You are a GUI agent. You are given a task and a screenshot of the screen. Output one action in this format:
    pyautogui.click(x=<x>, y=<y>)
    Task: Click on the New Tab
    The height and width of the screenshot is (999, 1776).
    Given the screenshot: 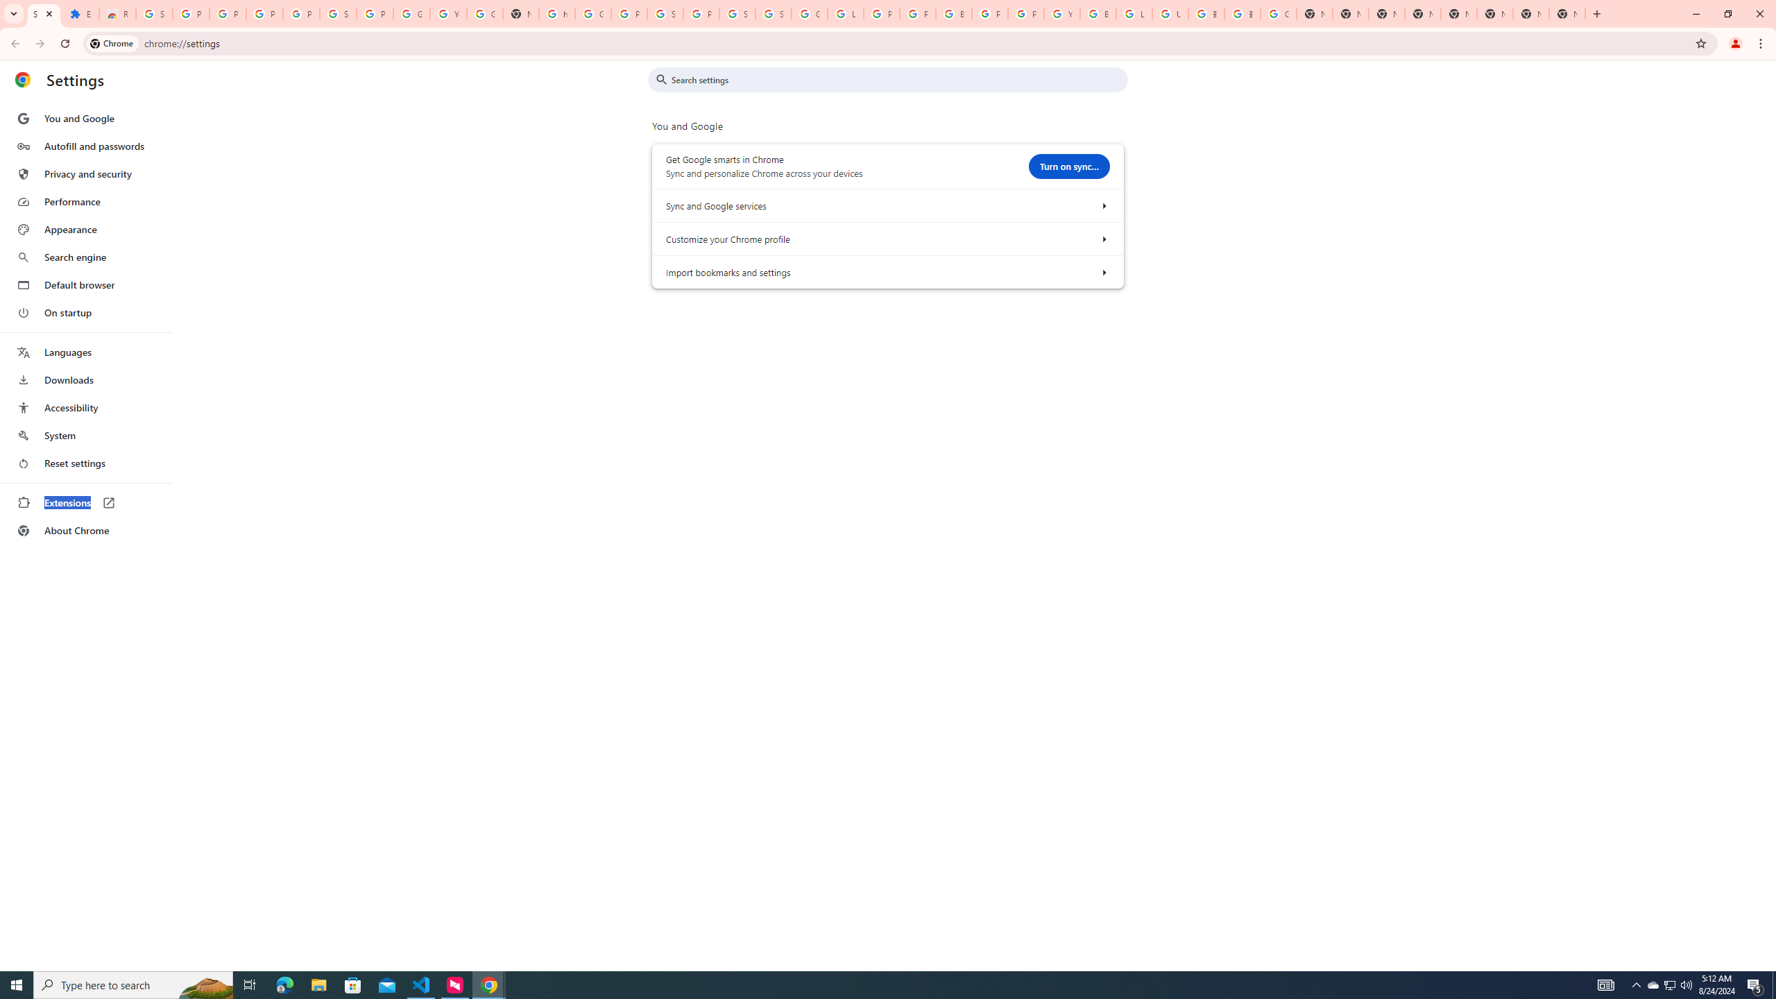 What is the action you would take?
    pyautogui.click(x=1494, y=14)
    